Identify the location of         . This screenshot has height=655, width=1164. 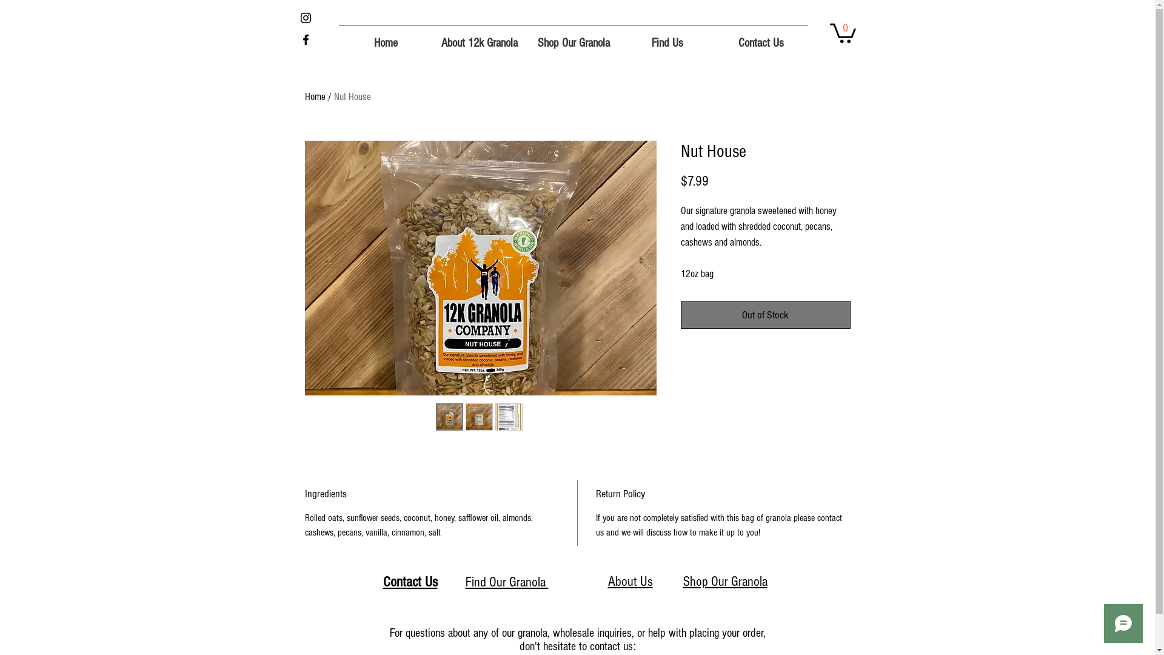
(450, 582).